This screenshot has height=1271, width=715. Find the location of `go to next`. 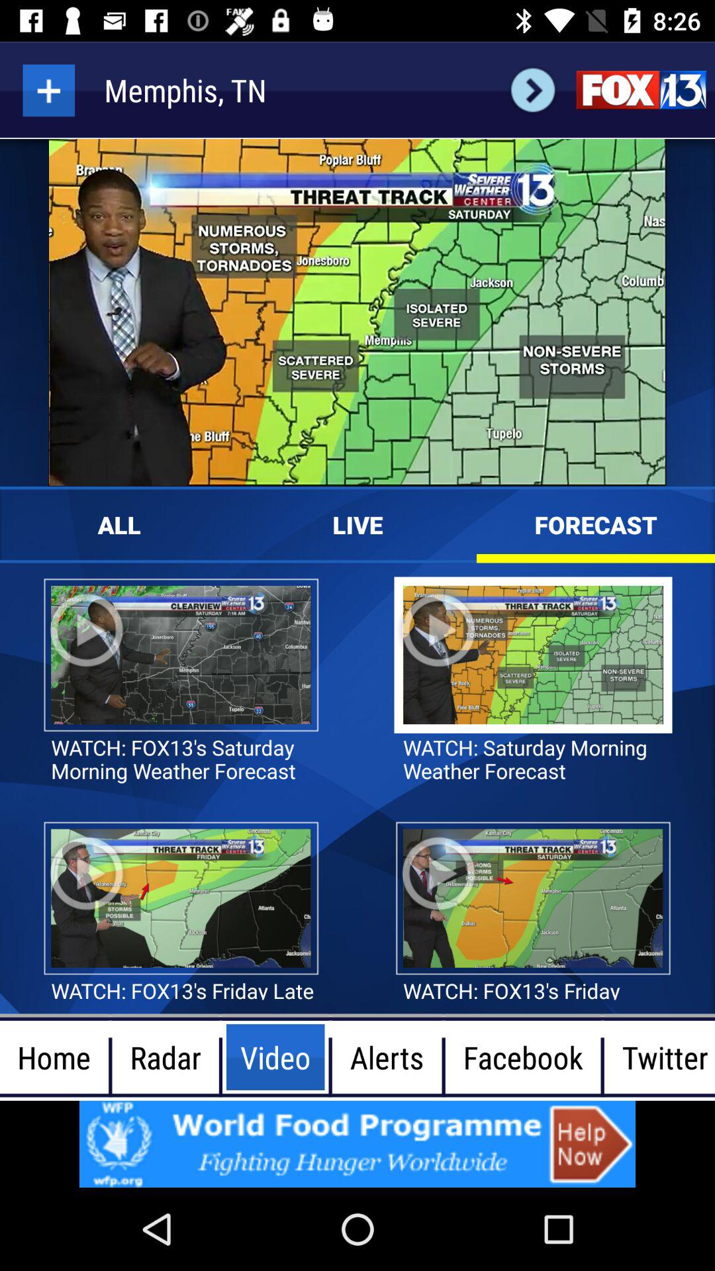

go to next is located at coordinates (532, 90).